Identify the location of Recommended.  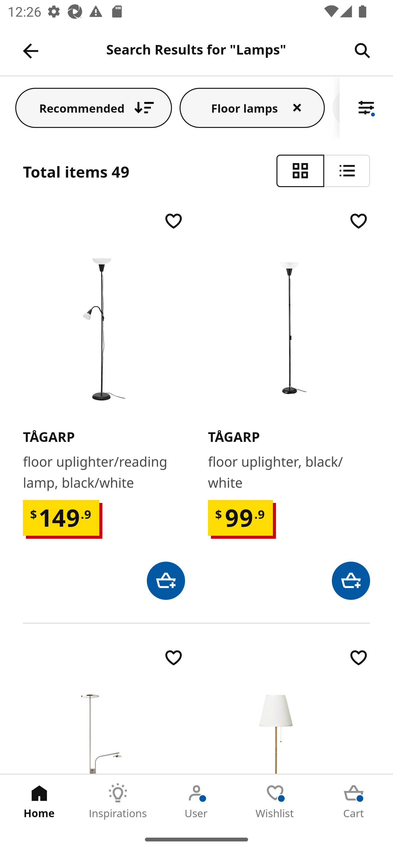
(94, 107).